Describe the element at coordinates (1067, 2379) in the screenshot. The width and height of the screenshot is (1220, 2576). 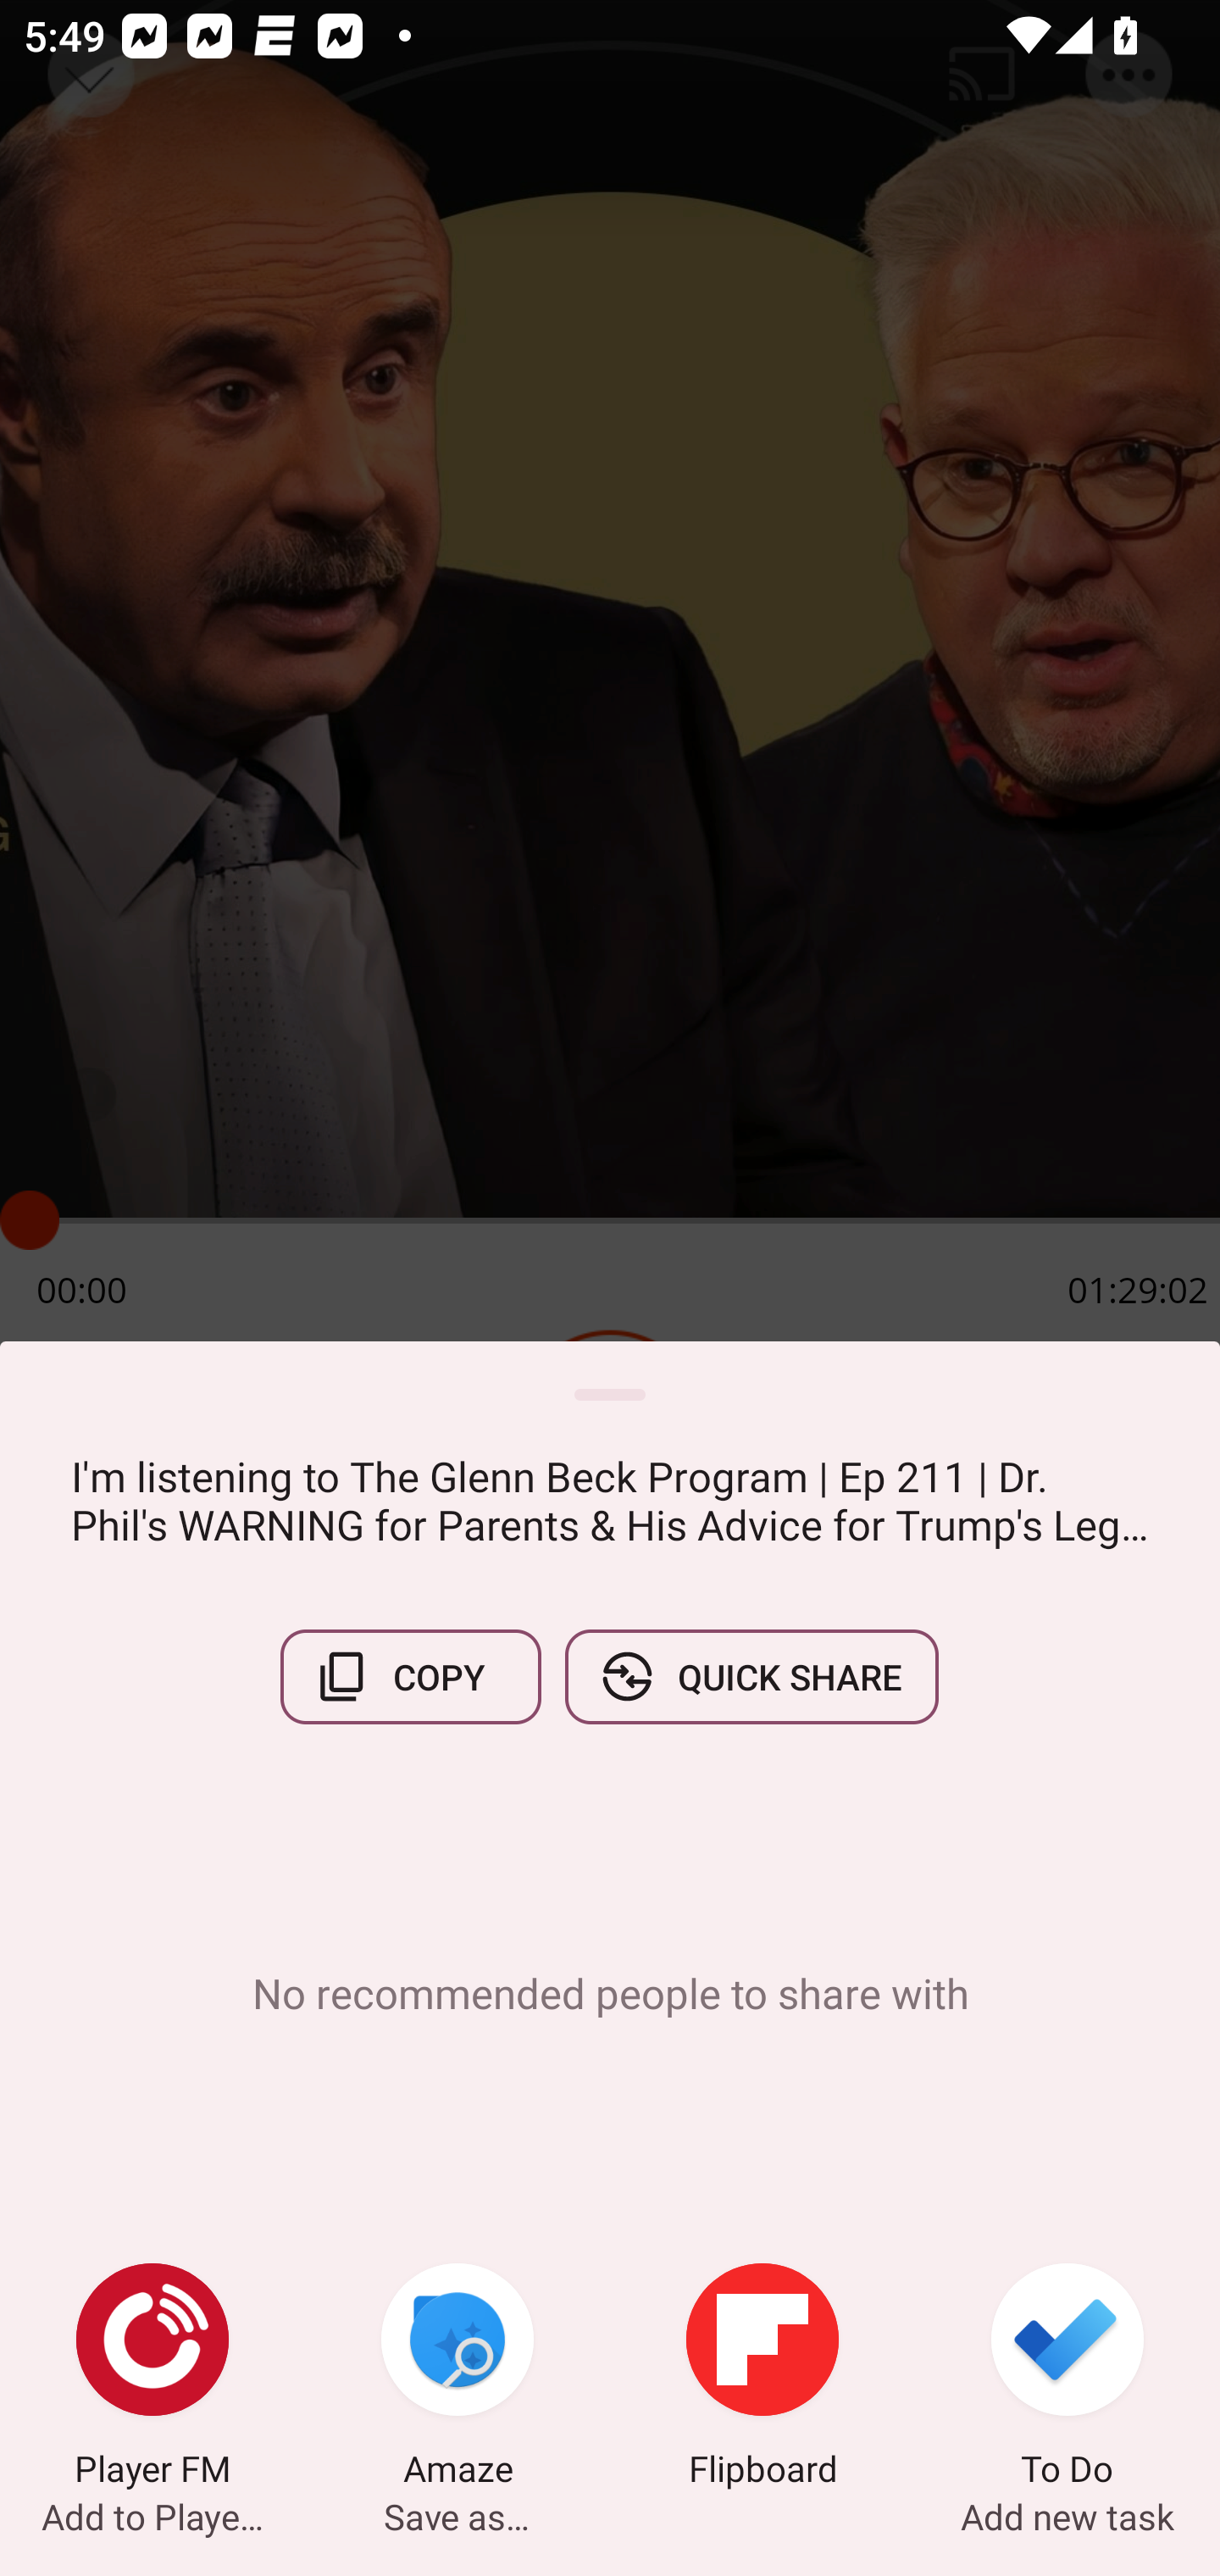
I see `To Do Add new task` at that location.